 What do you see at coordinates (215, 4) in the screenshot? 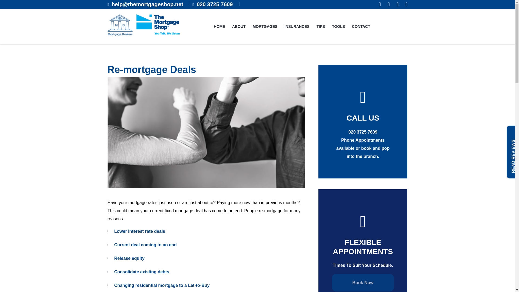
I see `020 3725 7609` at bounding box center [215, 4].